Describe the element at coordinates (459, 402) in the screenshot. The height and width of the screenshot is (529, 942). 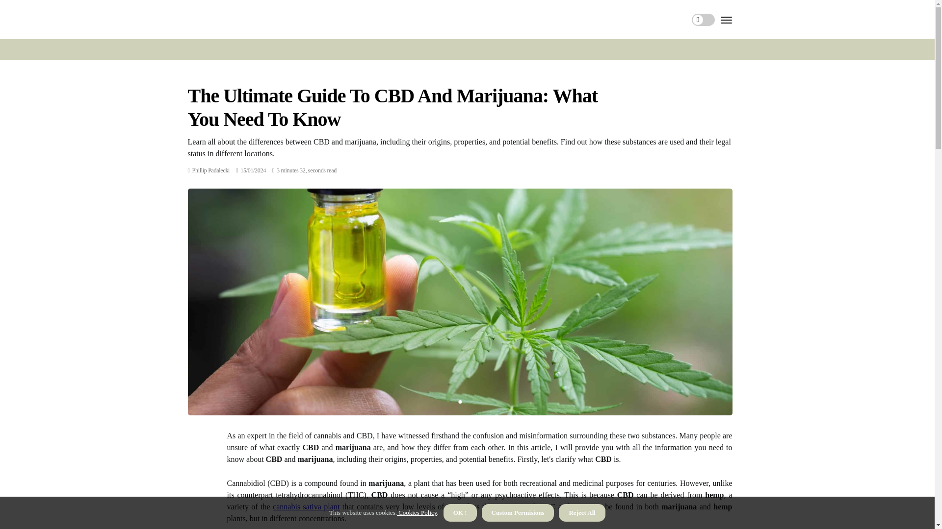
I see `1` at that location.